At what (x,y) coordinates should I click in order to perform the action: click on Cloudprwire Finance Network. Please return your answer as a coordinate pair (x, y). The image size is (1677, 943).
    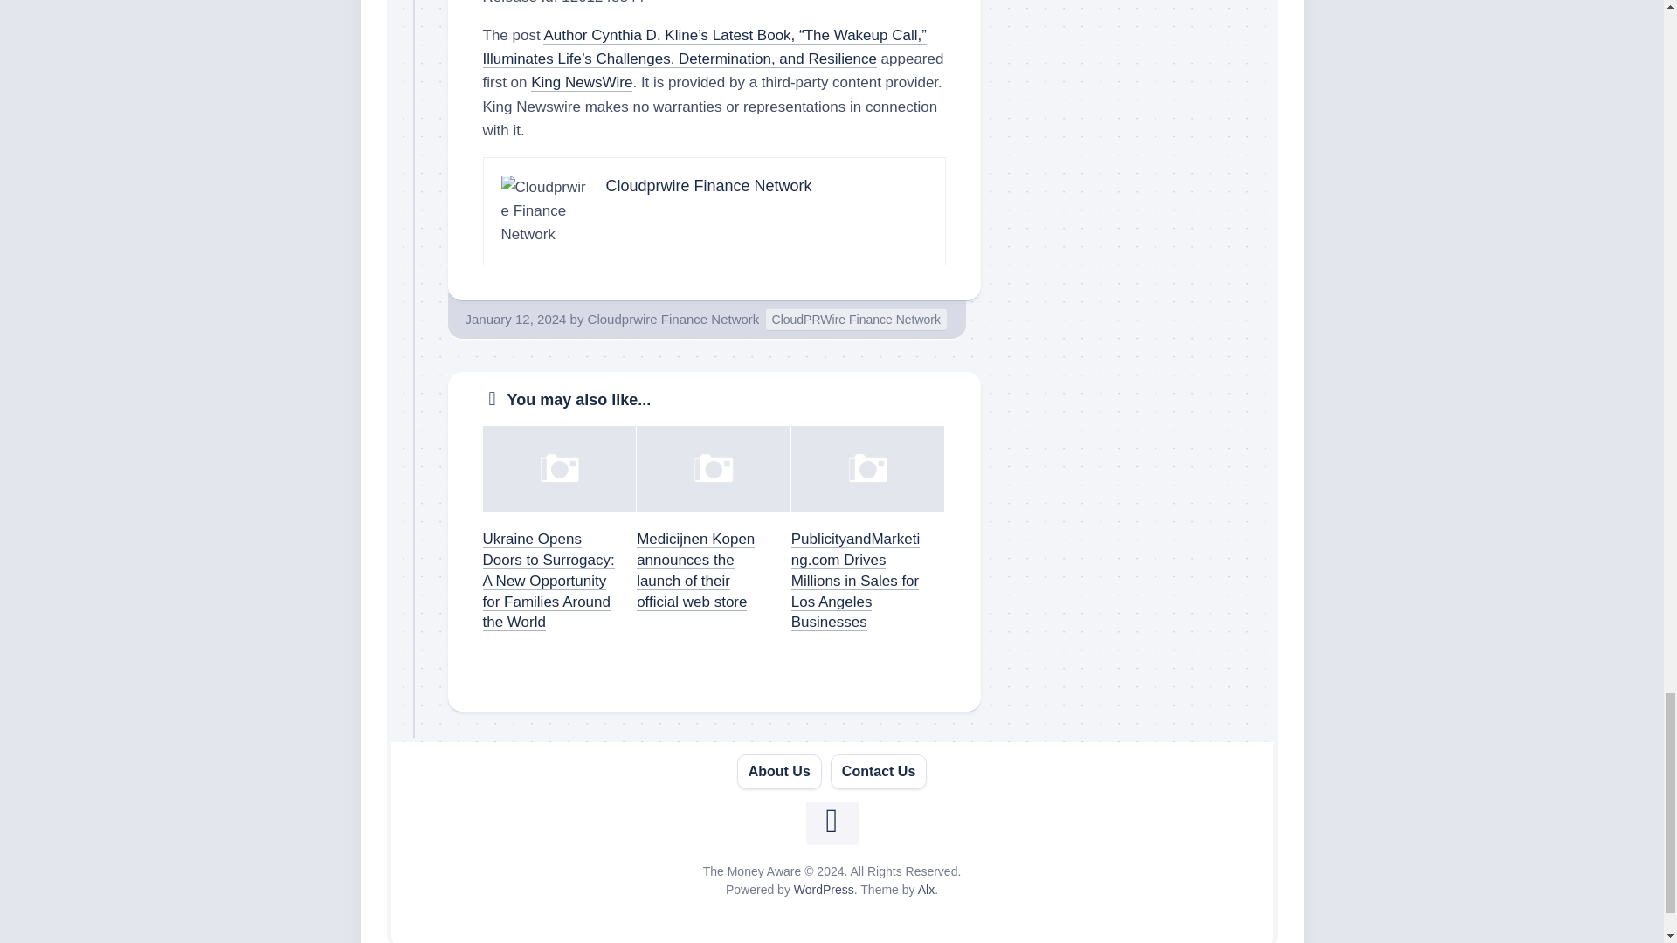
    Looking at the image, I should click on (673, 318).